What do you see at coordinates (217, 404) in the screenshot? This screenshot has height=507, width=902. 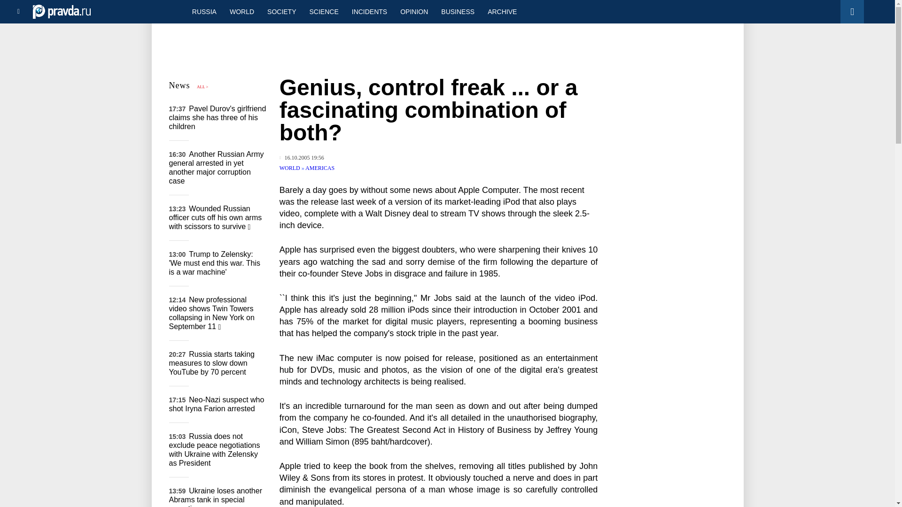 I see `Neo-Nazi suspect who shot Iryna Farion arrested` at bounding box center [217, 404].